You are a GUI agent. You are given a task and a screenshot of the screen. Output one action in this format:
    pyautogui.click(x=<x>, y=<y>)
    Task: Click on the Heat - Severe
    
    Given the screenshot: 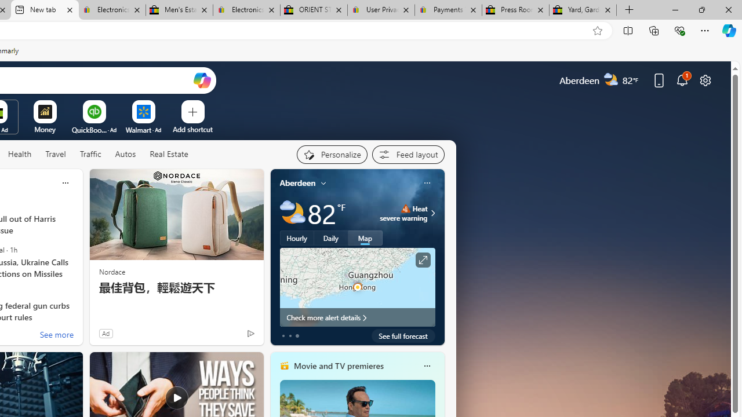 What is the action you would take?
    pyautogui.click(x=405, y=209)
    